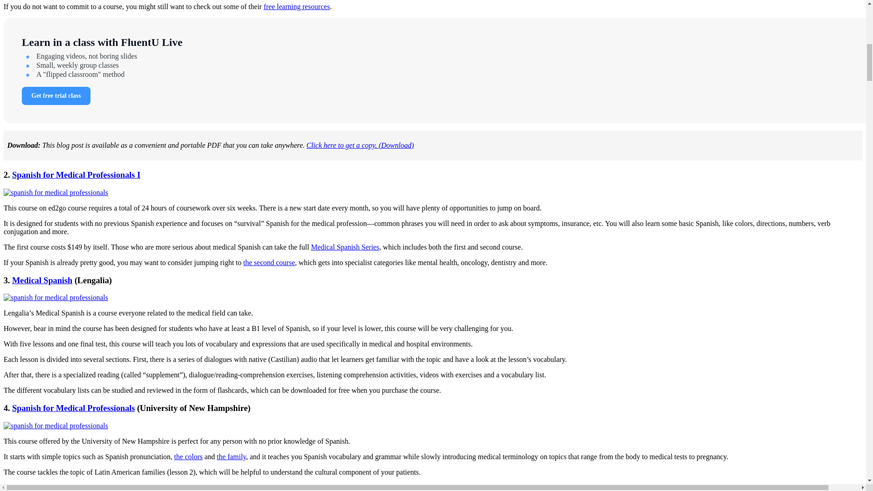  I want to click on free learning resources, so click(296, 6).